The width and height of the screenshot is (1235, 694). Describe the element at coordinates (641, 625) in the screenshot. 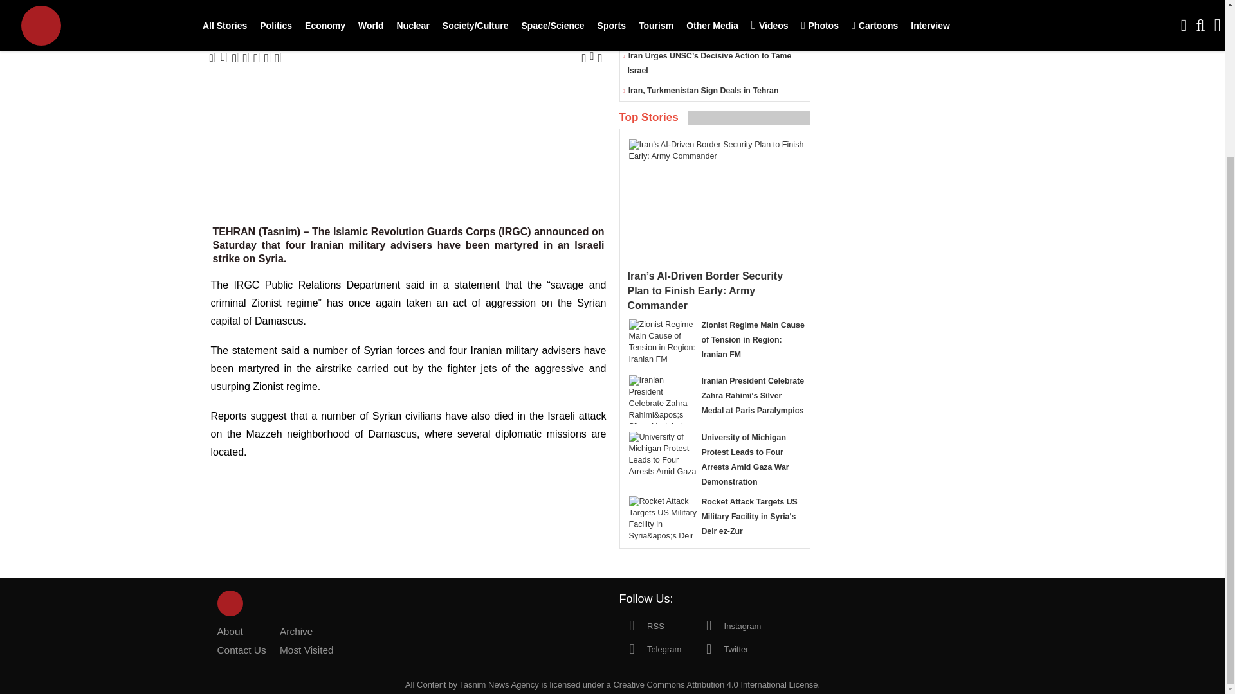

I see `RSS` at that location.